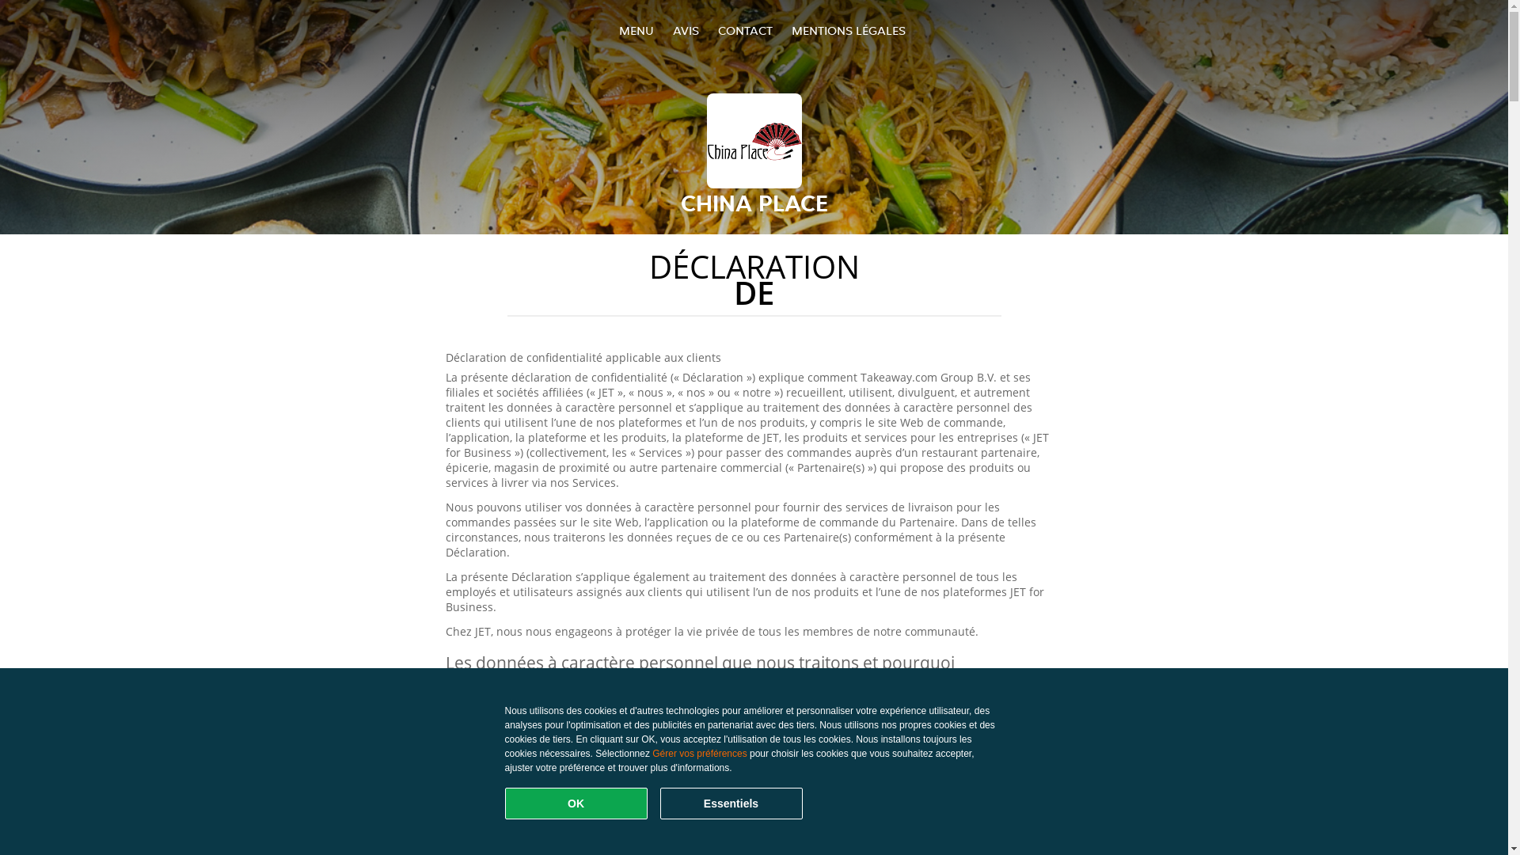  Describe the element at coordinates (744, 30) in the screenshot. I see `CONTACT` at that location.